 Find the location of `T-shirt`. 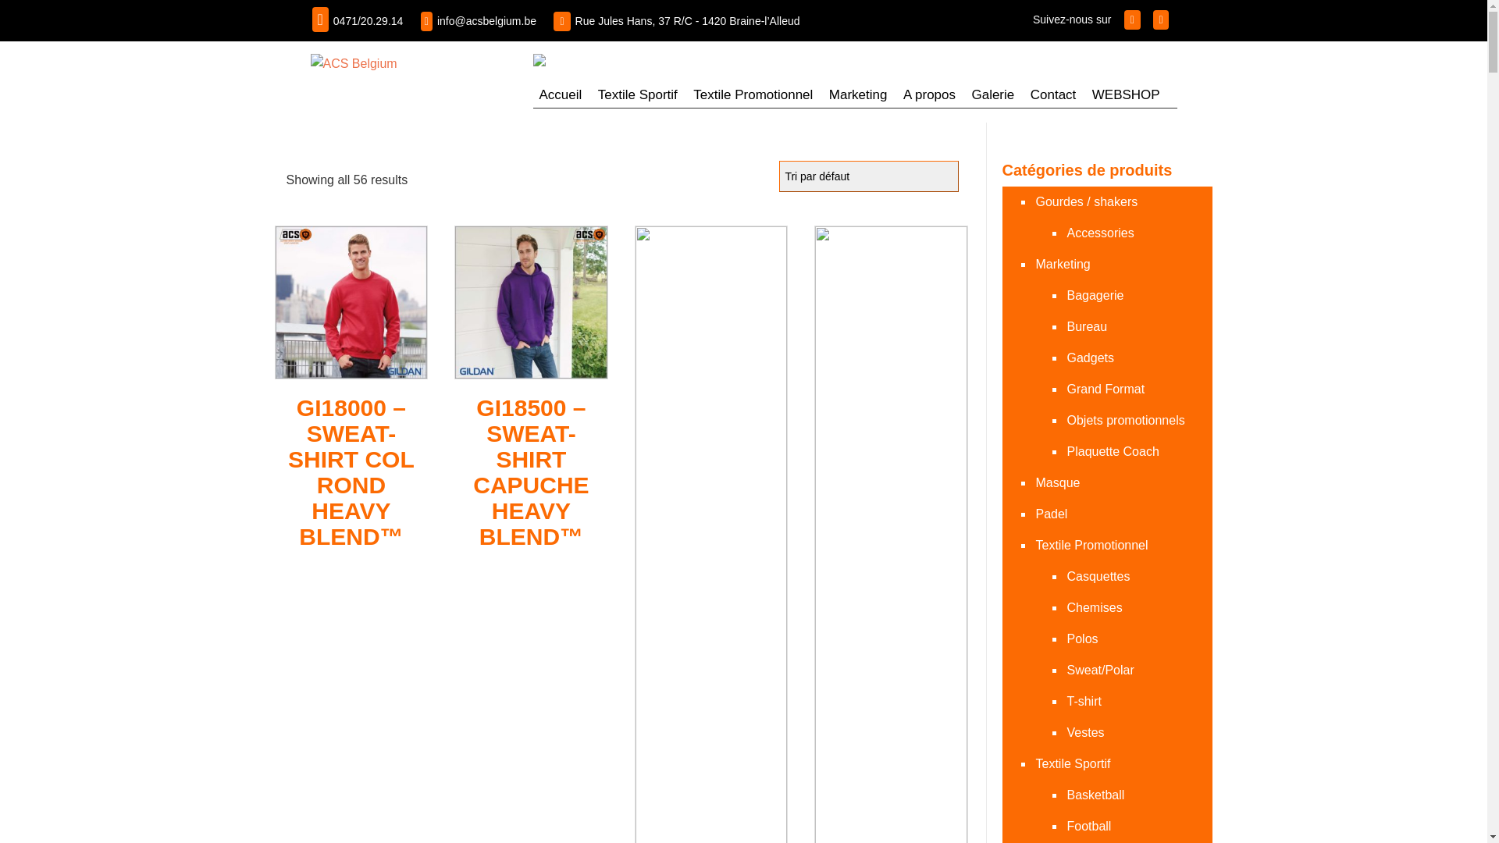

T-shirt is located at coordinates (1084, 702).